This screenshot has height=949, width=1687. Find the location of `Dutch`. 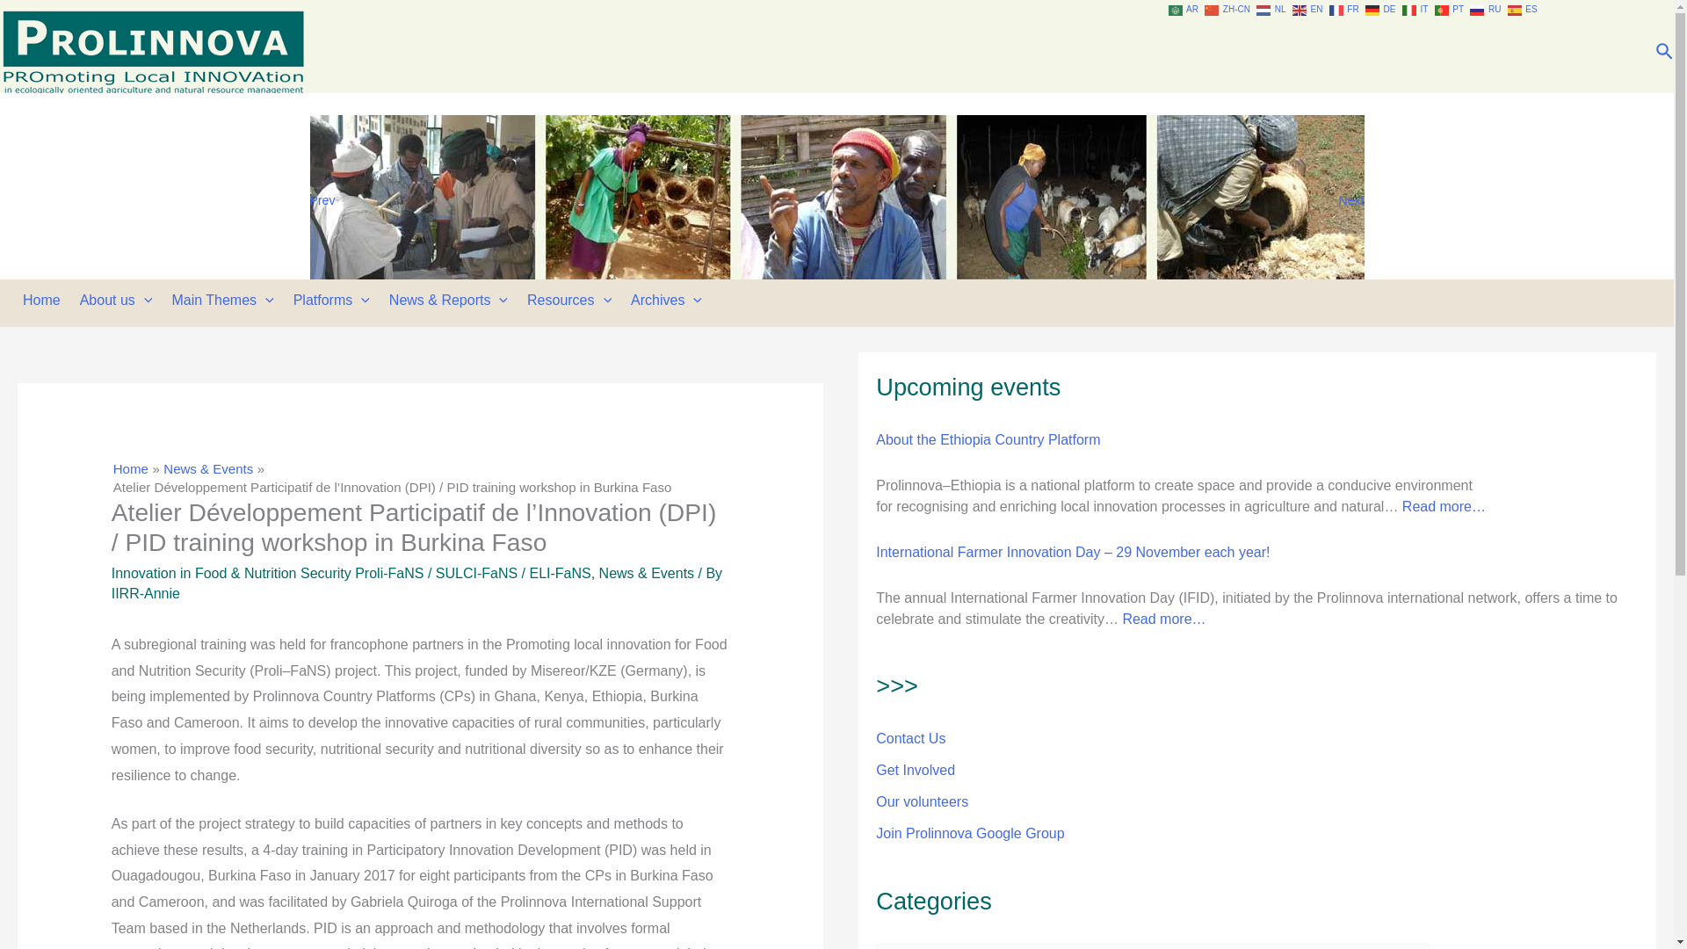

Dutch is located at coordinates (1272, 9).